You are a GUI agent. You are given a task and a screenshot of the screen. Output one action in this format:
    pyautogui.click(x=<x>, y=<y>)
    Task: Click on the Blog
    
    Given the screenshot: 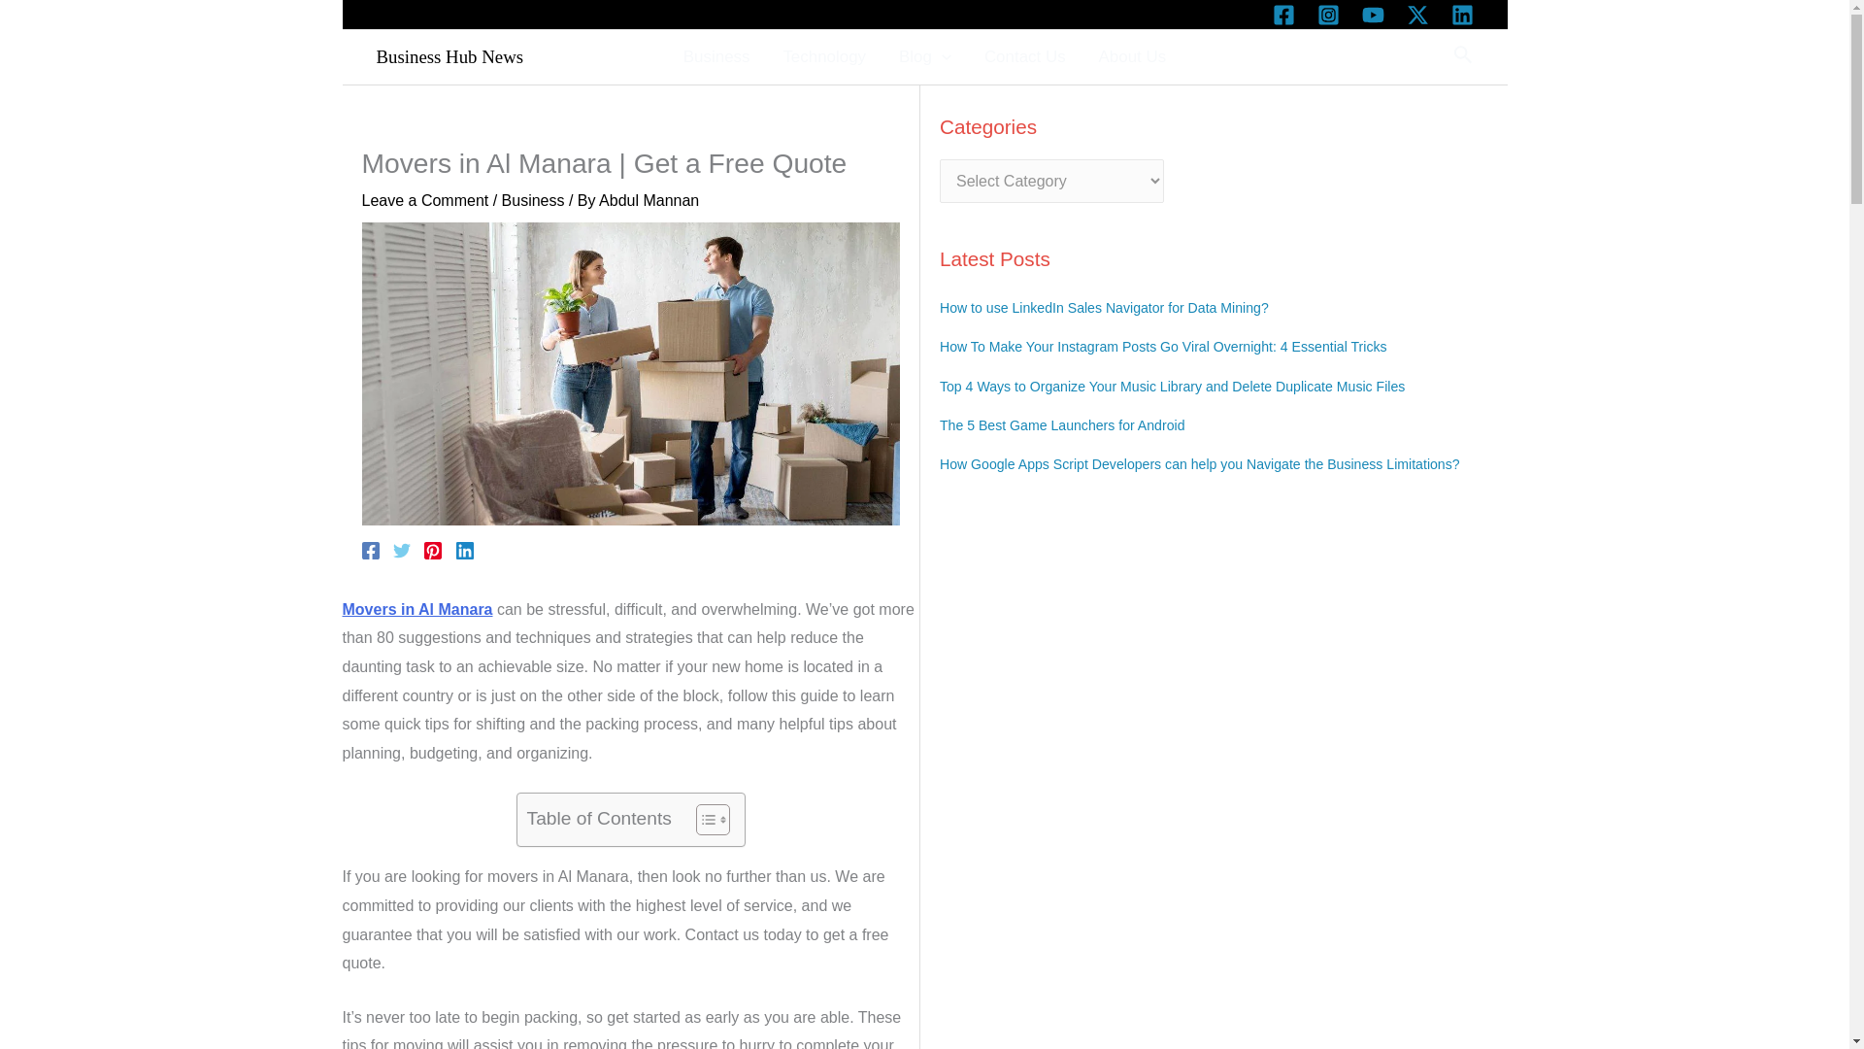 What is the action you would take?
    pyautogui.click(x=924, y=56)
    